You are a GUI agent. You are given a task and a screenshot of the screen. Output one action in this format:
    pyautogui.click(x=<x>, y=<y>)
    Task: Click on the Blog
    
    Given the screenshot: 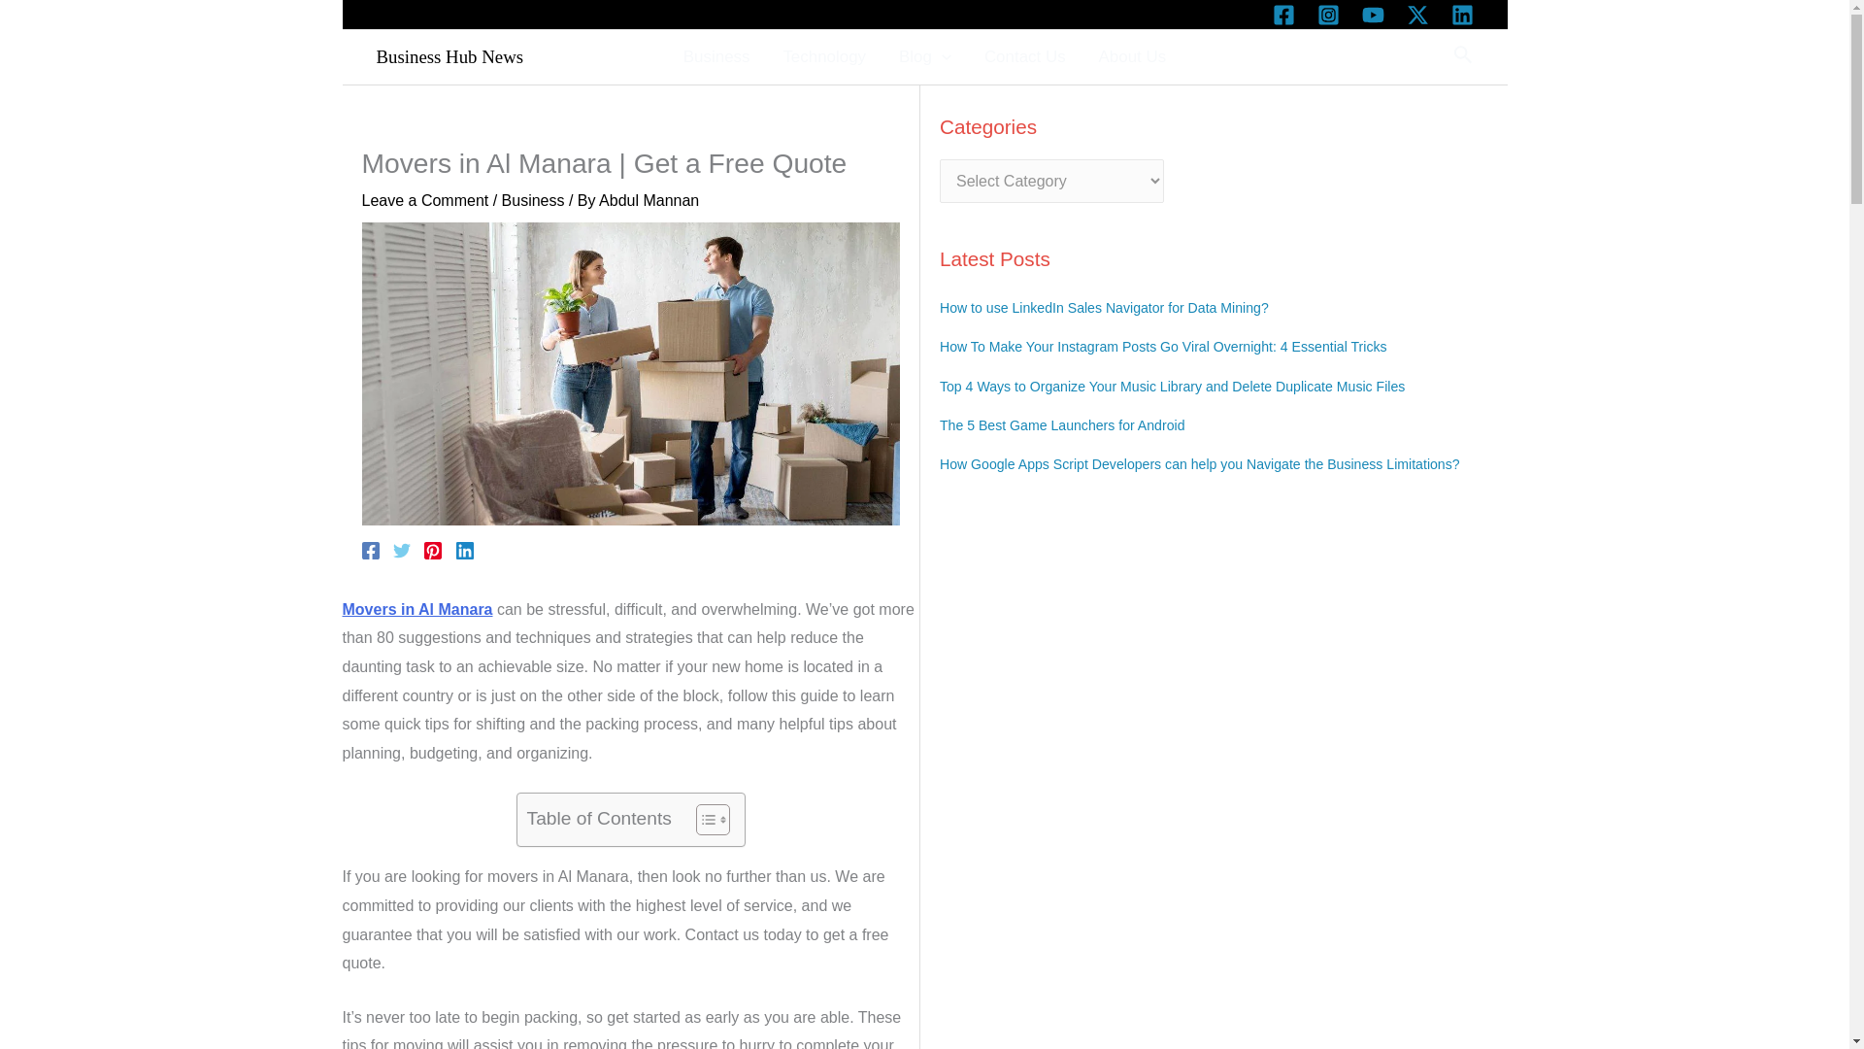 What is the action you would take?
    pyautogui.click(x=924, y=56)
    